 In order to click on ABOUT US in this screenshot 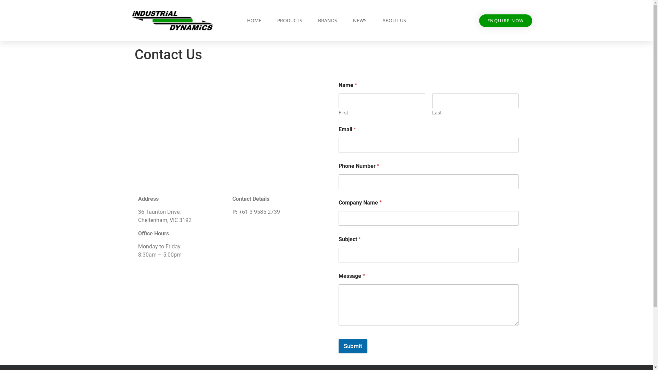, I will do `click(394, 21)`.